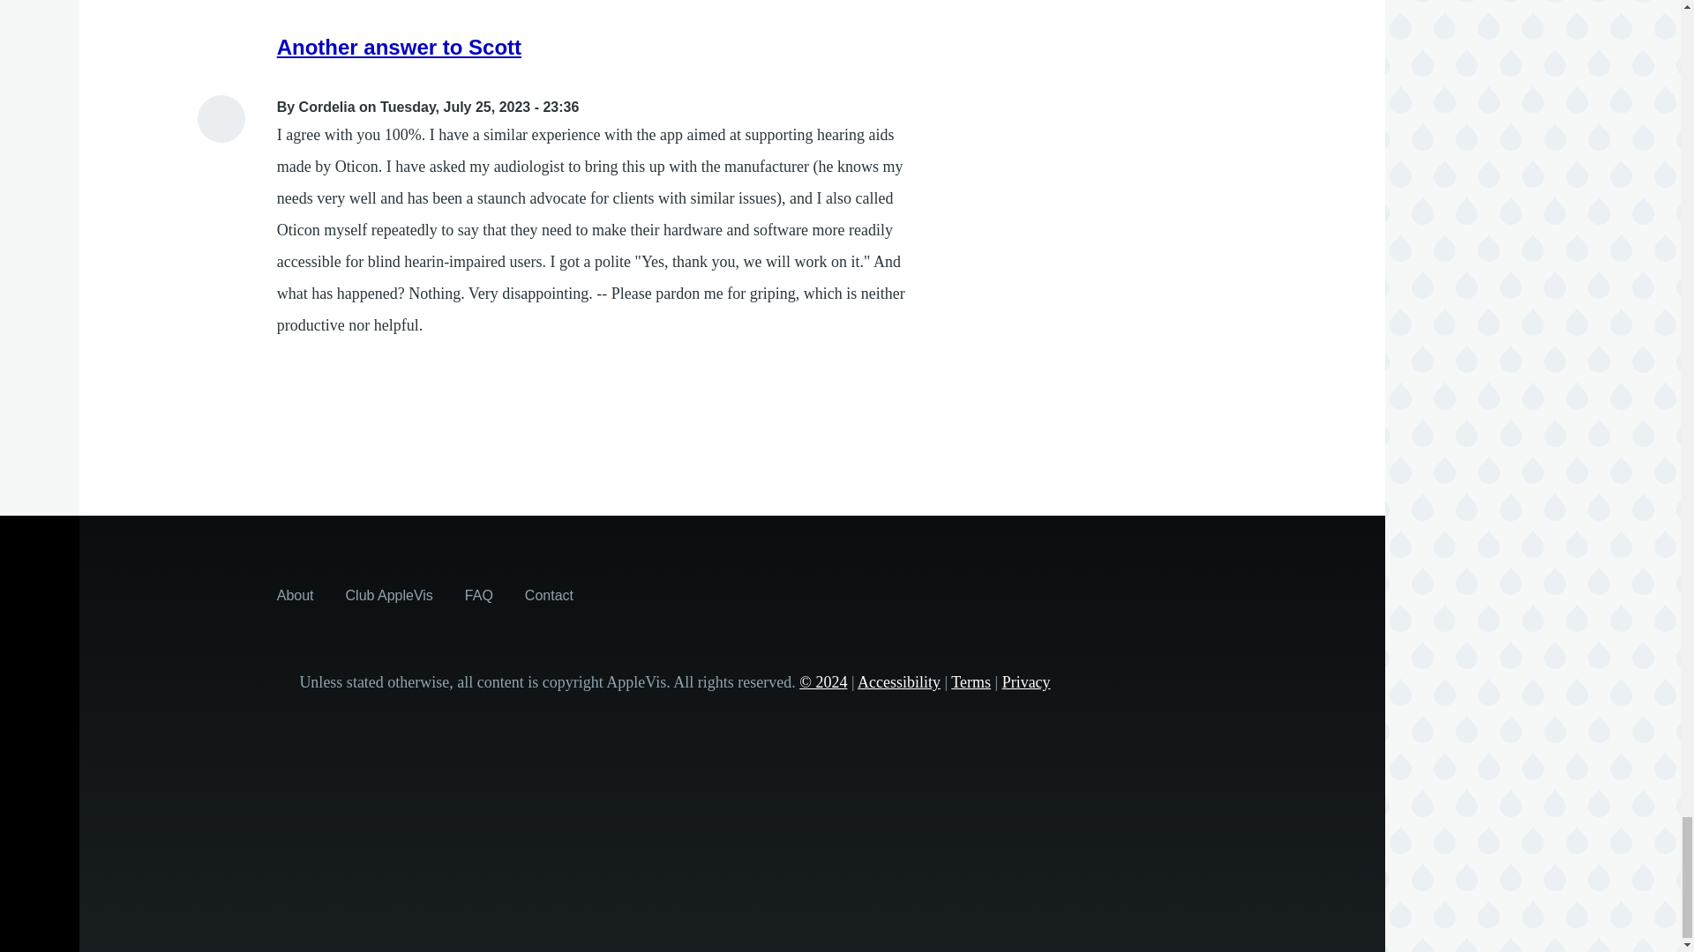  Describe the element at coordinates (478, 594) in the screenshot. I see `Answers to some frequently asked questions about AppleVis` at that location.